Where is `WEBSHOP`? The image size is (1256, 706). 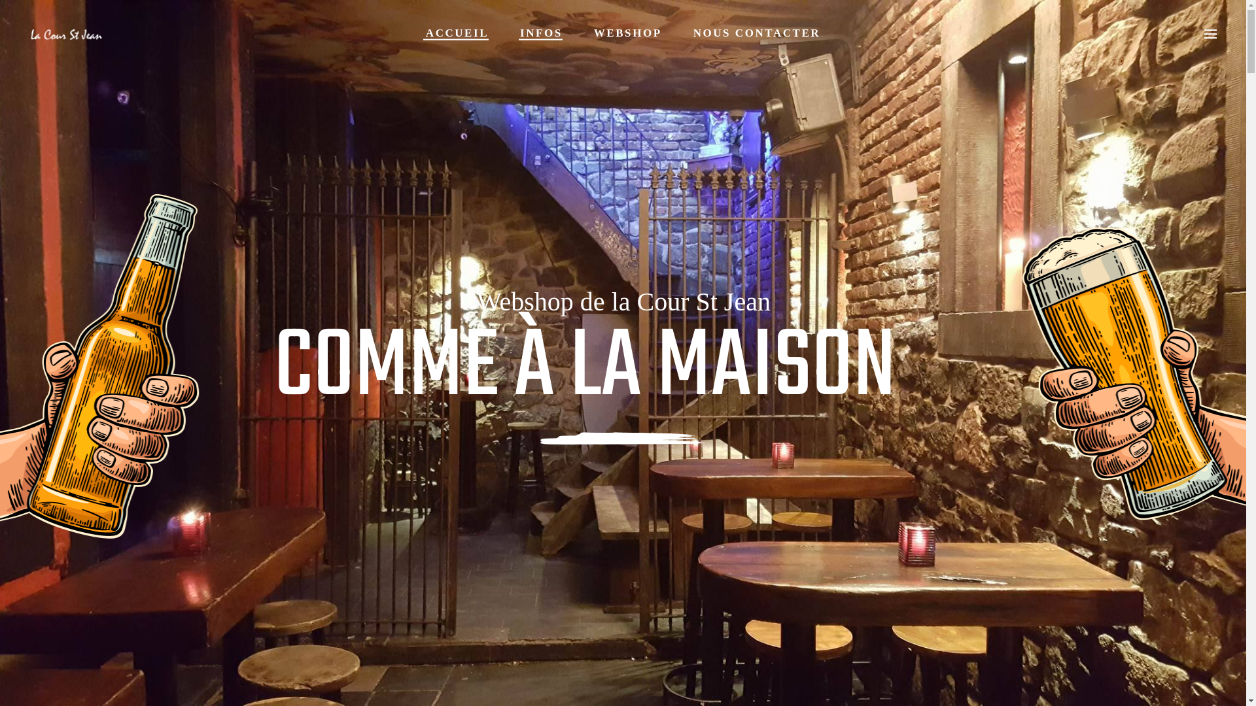
WEBSHOP is located at coordinates (628, 33).